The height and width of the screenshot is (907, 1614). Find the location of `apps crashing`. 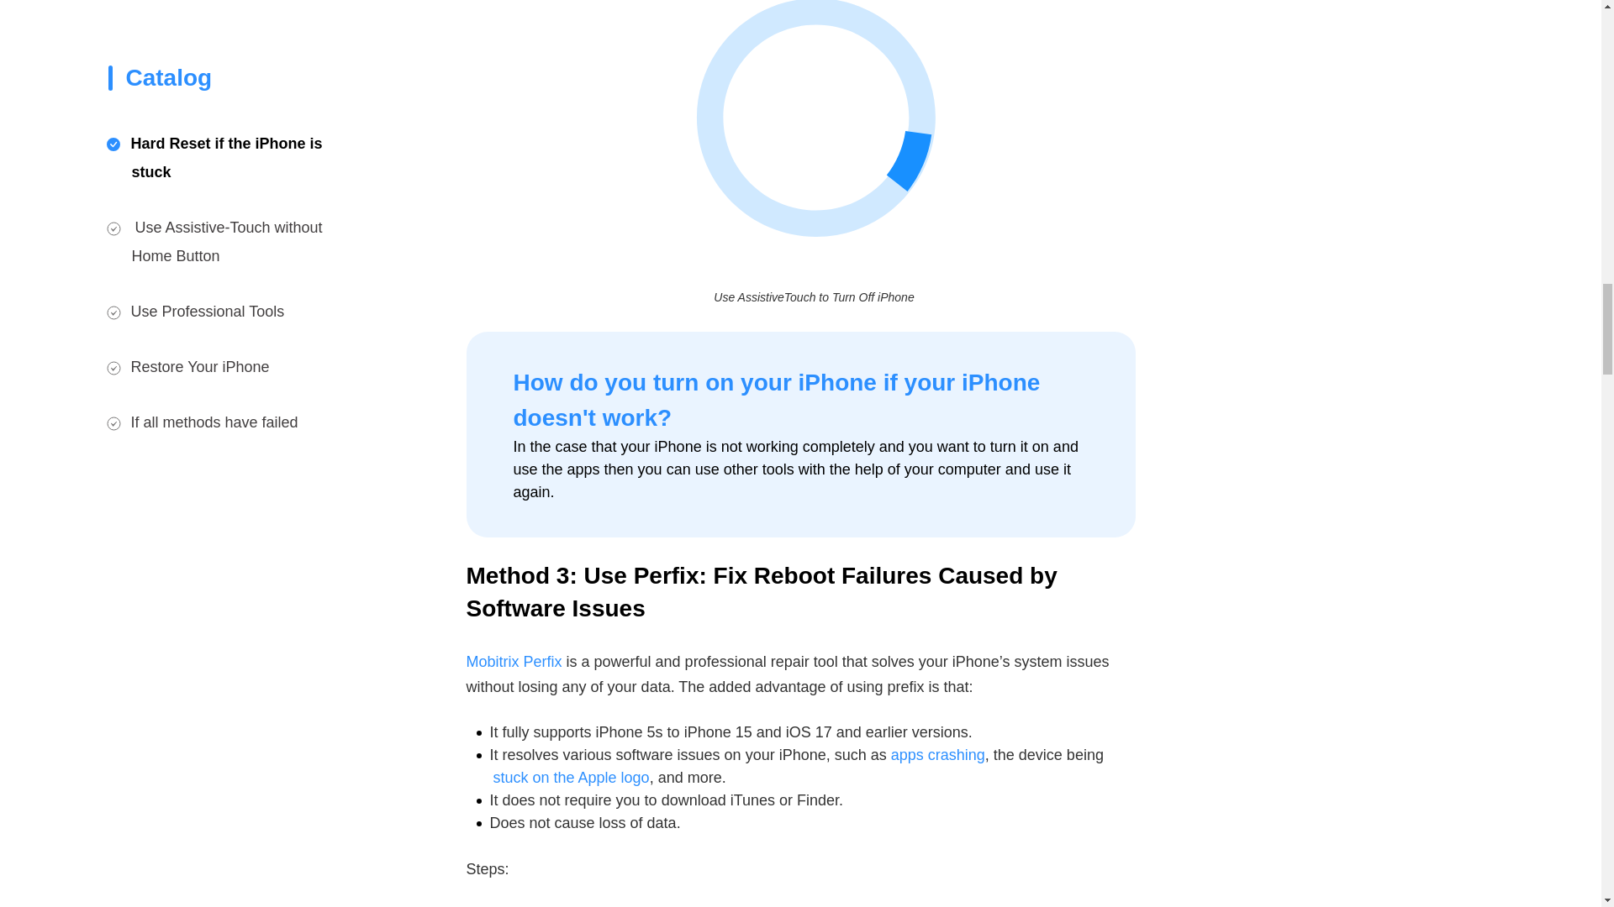

apps crashing is located at coordinates (937, 754).